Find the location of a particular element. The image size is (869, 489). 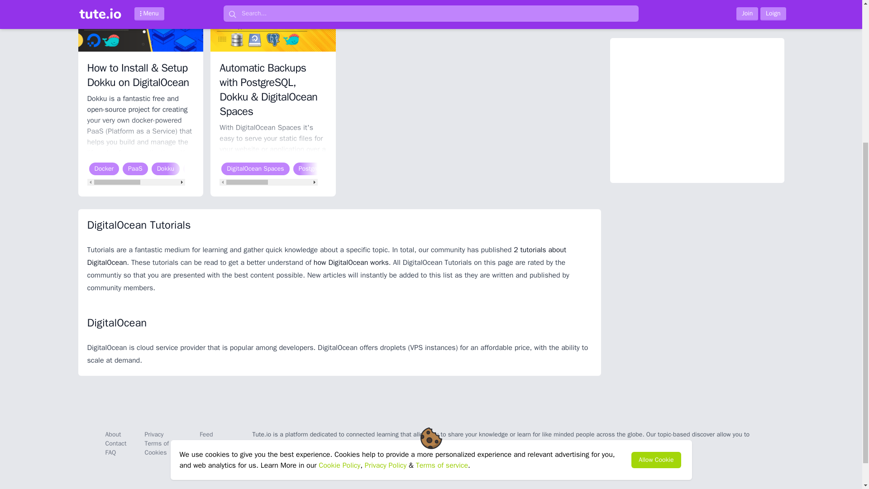

PaaS is located at coordinates (135, 168).